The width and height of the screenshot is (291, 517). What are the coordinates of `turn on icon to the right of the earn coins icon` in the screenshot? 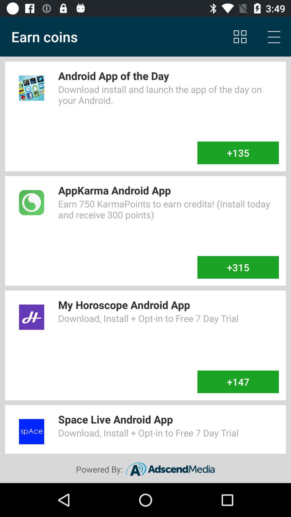 It's located at (240, 37).